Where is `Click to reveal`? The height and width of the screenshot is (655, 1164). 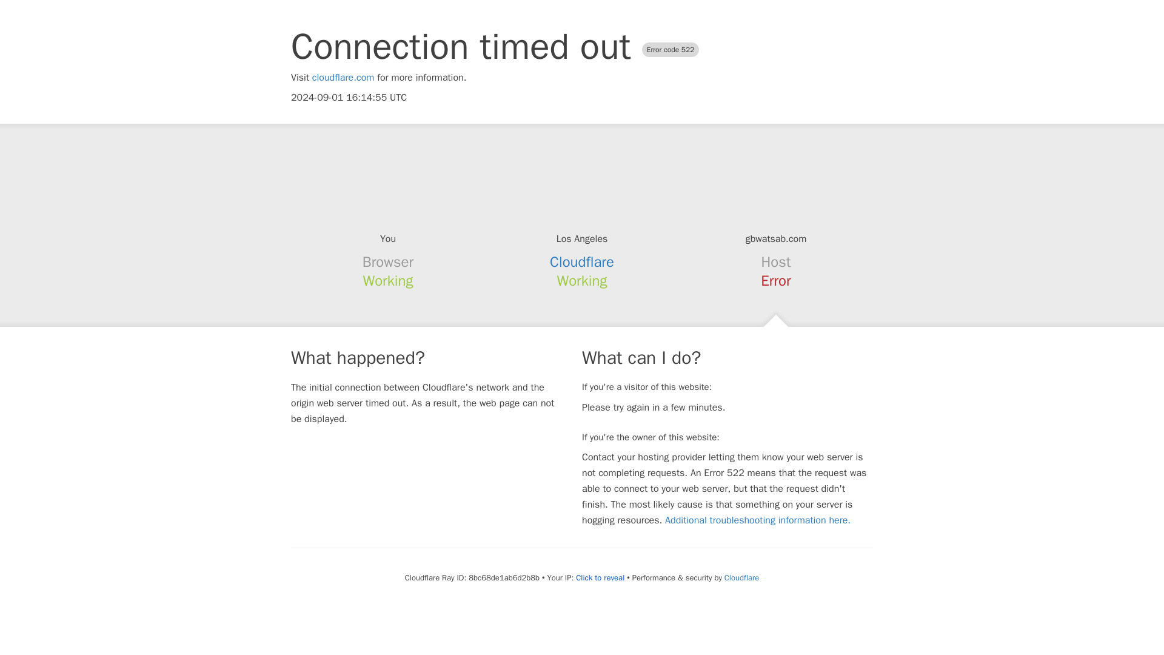
Click to reveal is located at coordinates (600, 577).